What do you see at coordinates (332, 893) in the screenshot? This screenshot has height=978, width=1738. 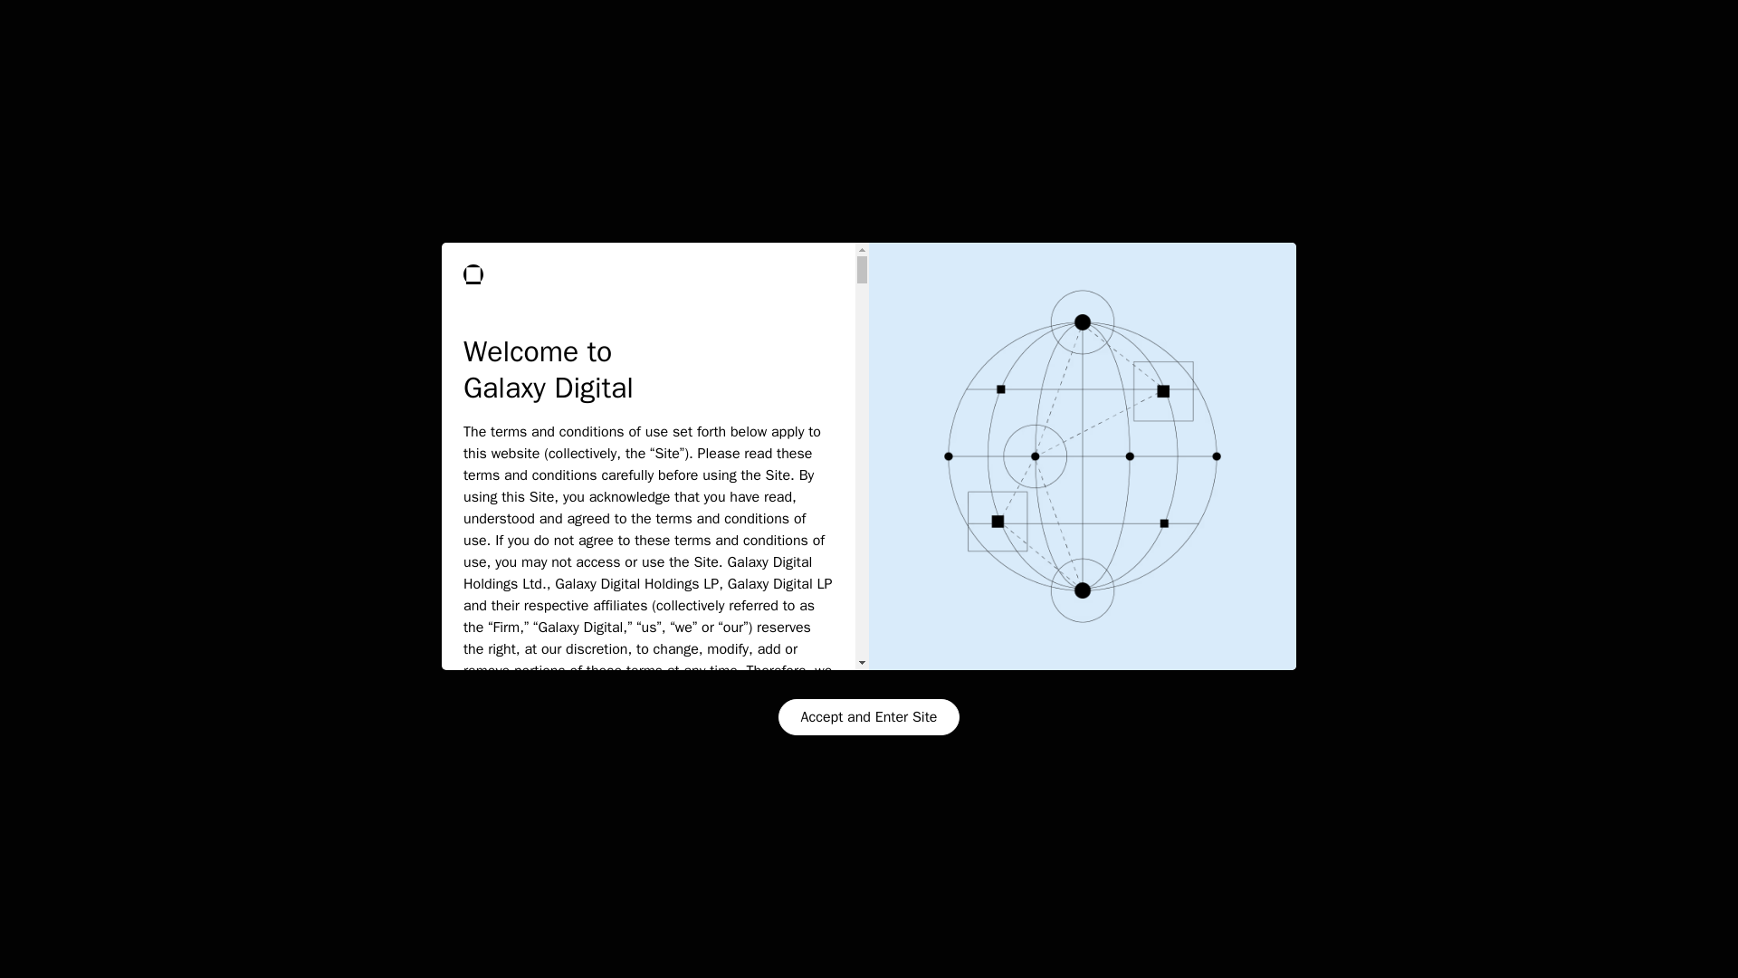 I see `Cookies Policy` at bounding box center [332, 893].